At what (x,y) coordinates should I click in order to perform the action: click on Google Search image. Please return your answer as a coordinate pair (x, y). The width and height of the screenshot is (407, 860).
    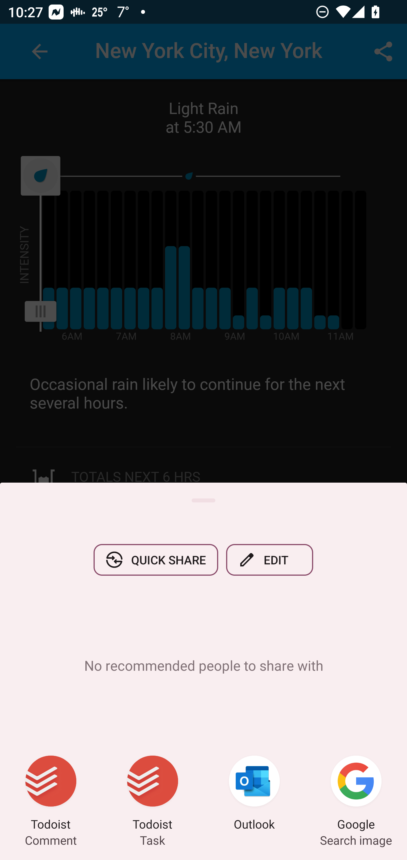
    Looking at the image, I should click on (356, 794).